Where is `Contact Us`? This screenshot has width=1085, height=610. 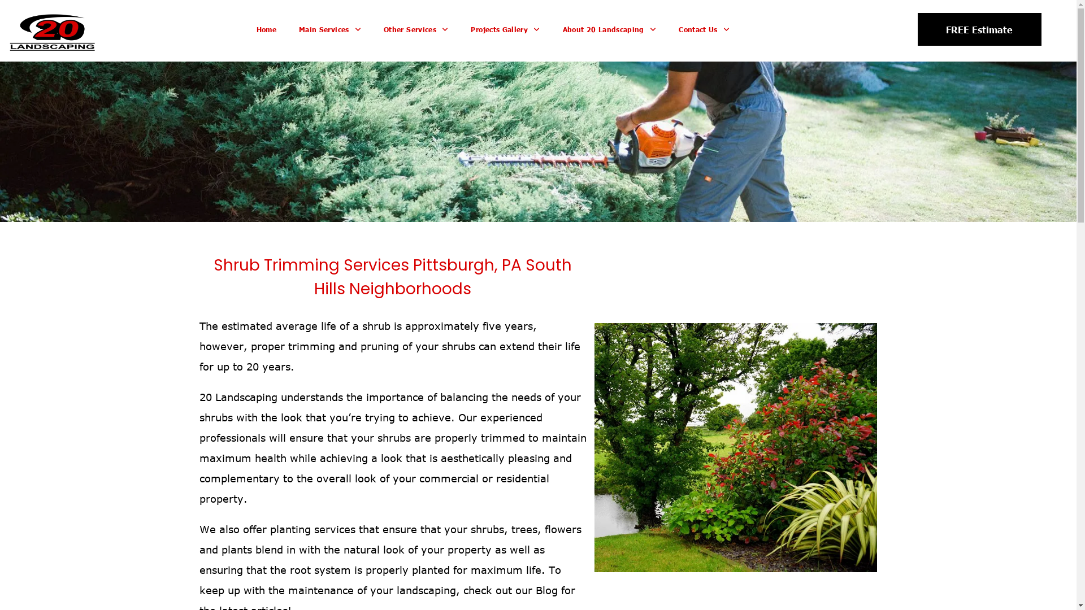
Contact Us is located at coordinates (704, 30).